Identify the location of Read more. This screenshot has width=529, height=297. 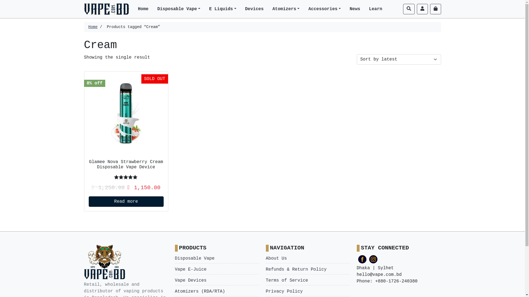
(126, 202).